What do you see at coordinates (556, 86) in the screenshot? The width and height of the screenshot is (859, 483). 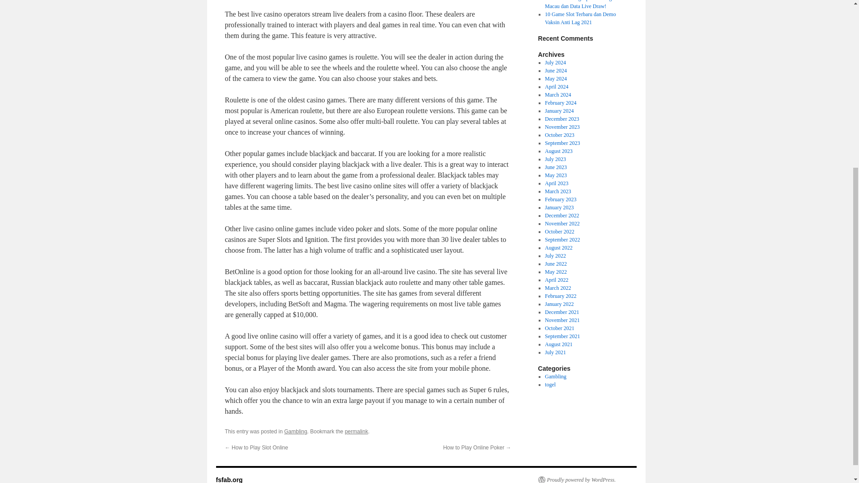 I see `April 2024` at bounding box center [556, 86].